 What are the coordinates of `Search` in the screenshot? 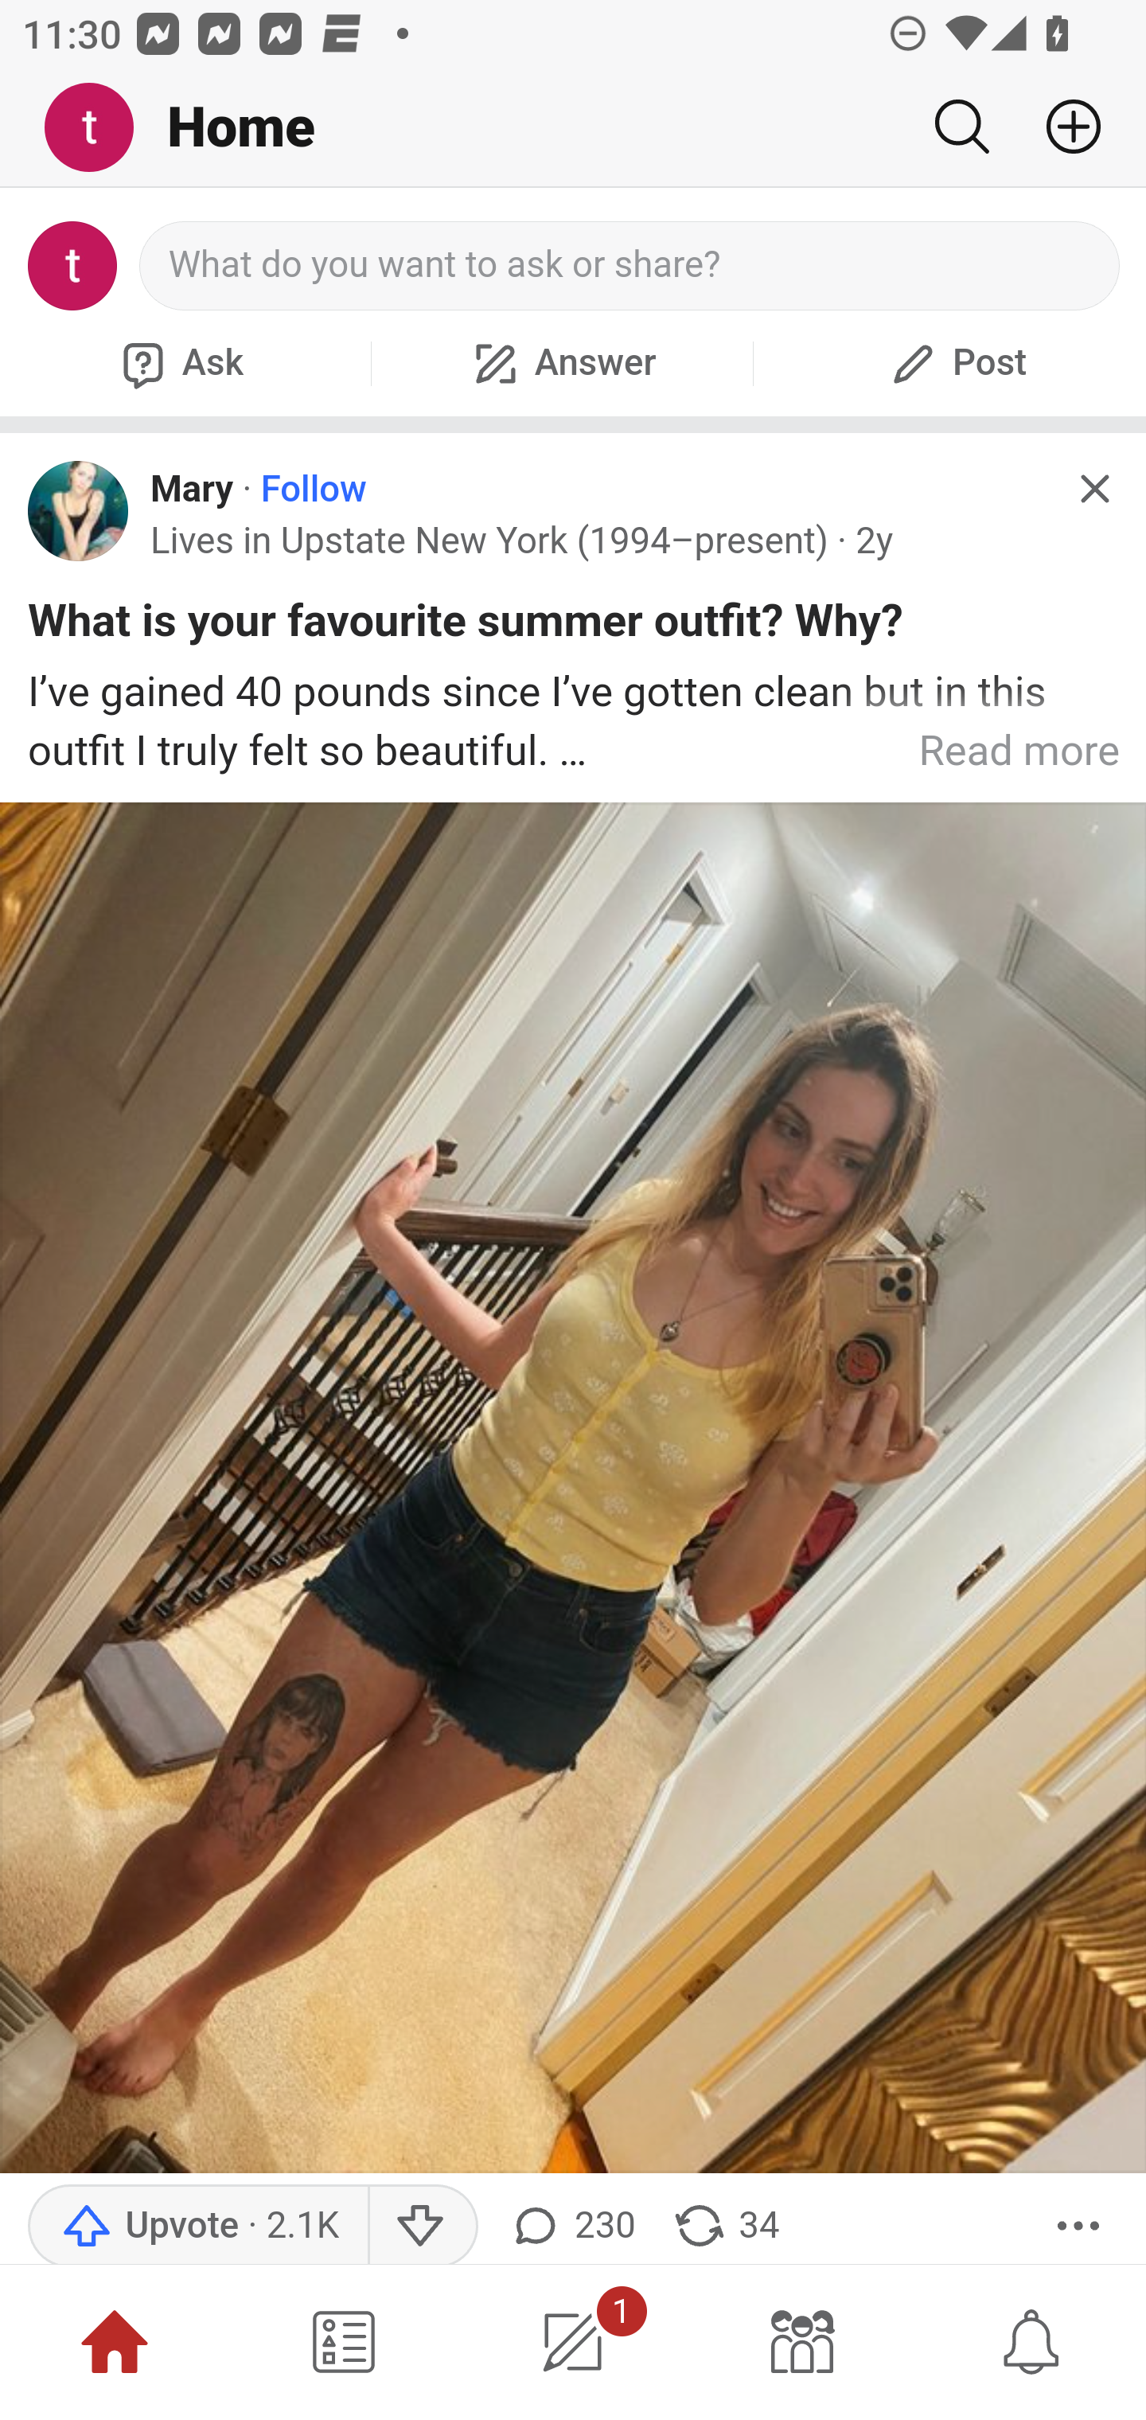 It's located at (961, 127).